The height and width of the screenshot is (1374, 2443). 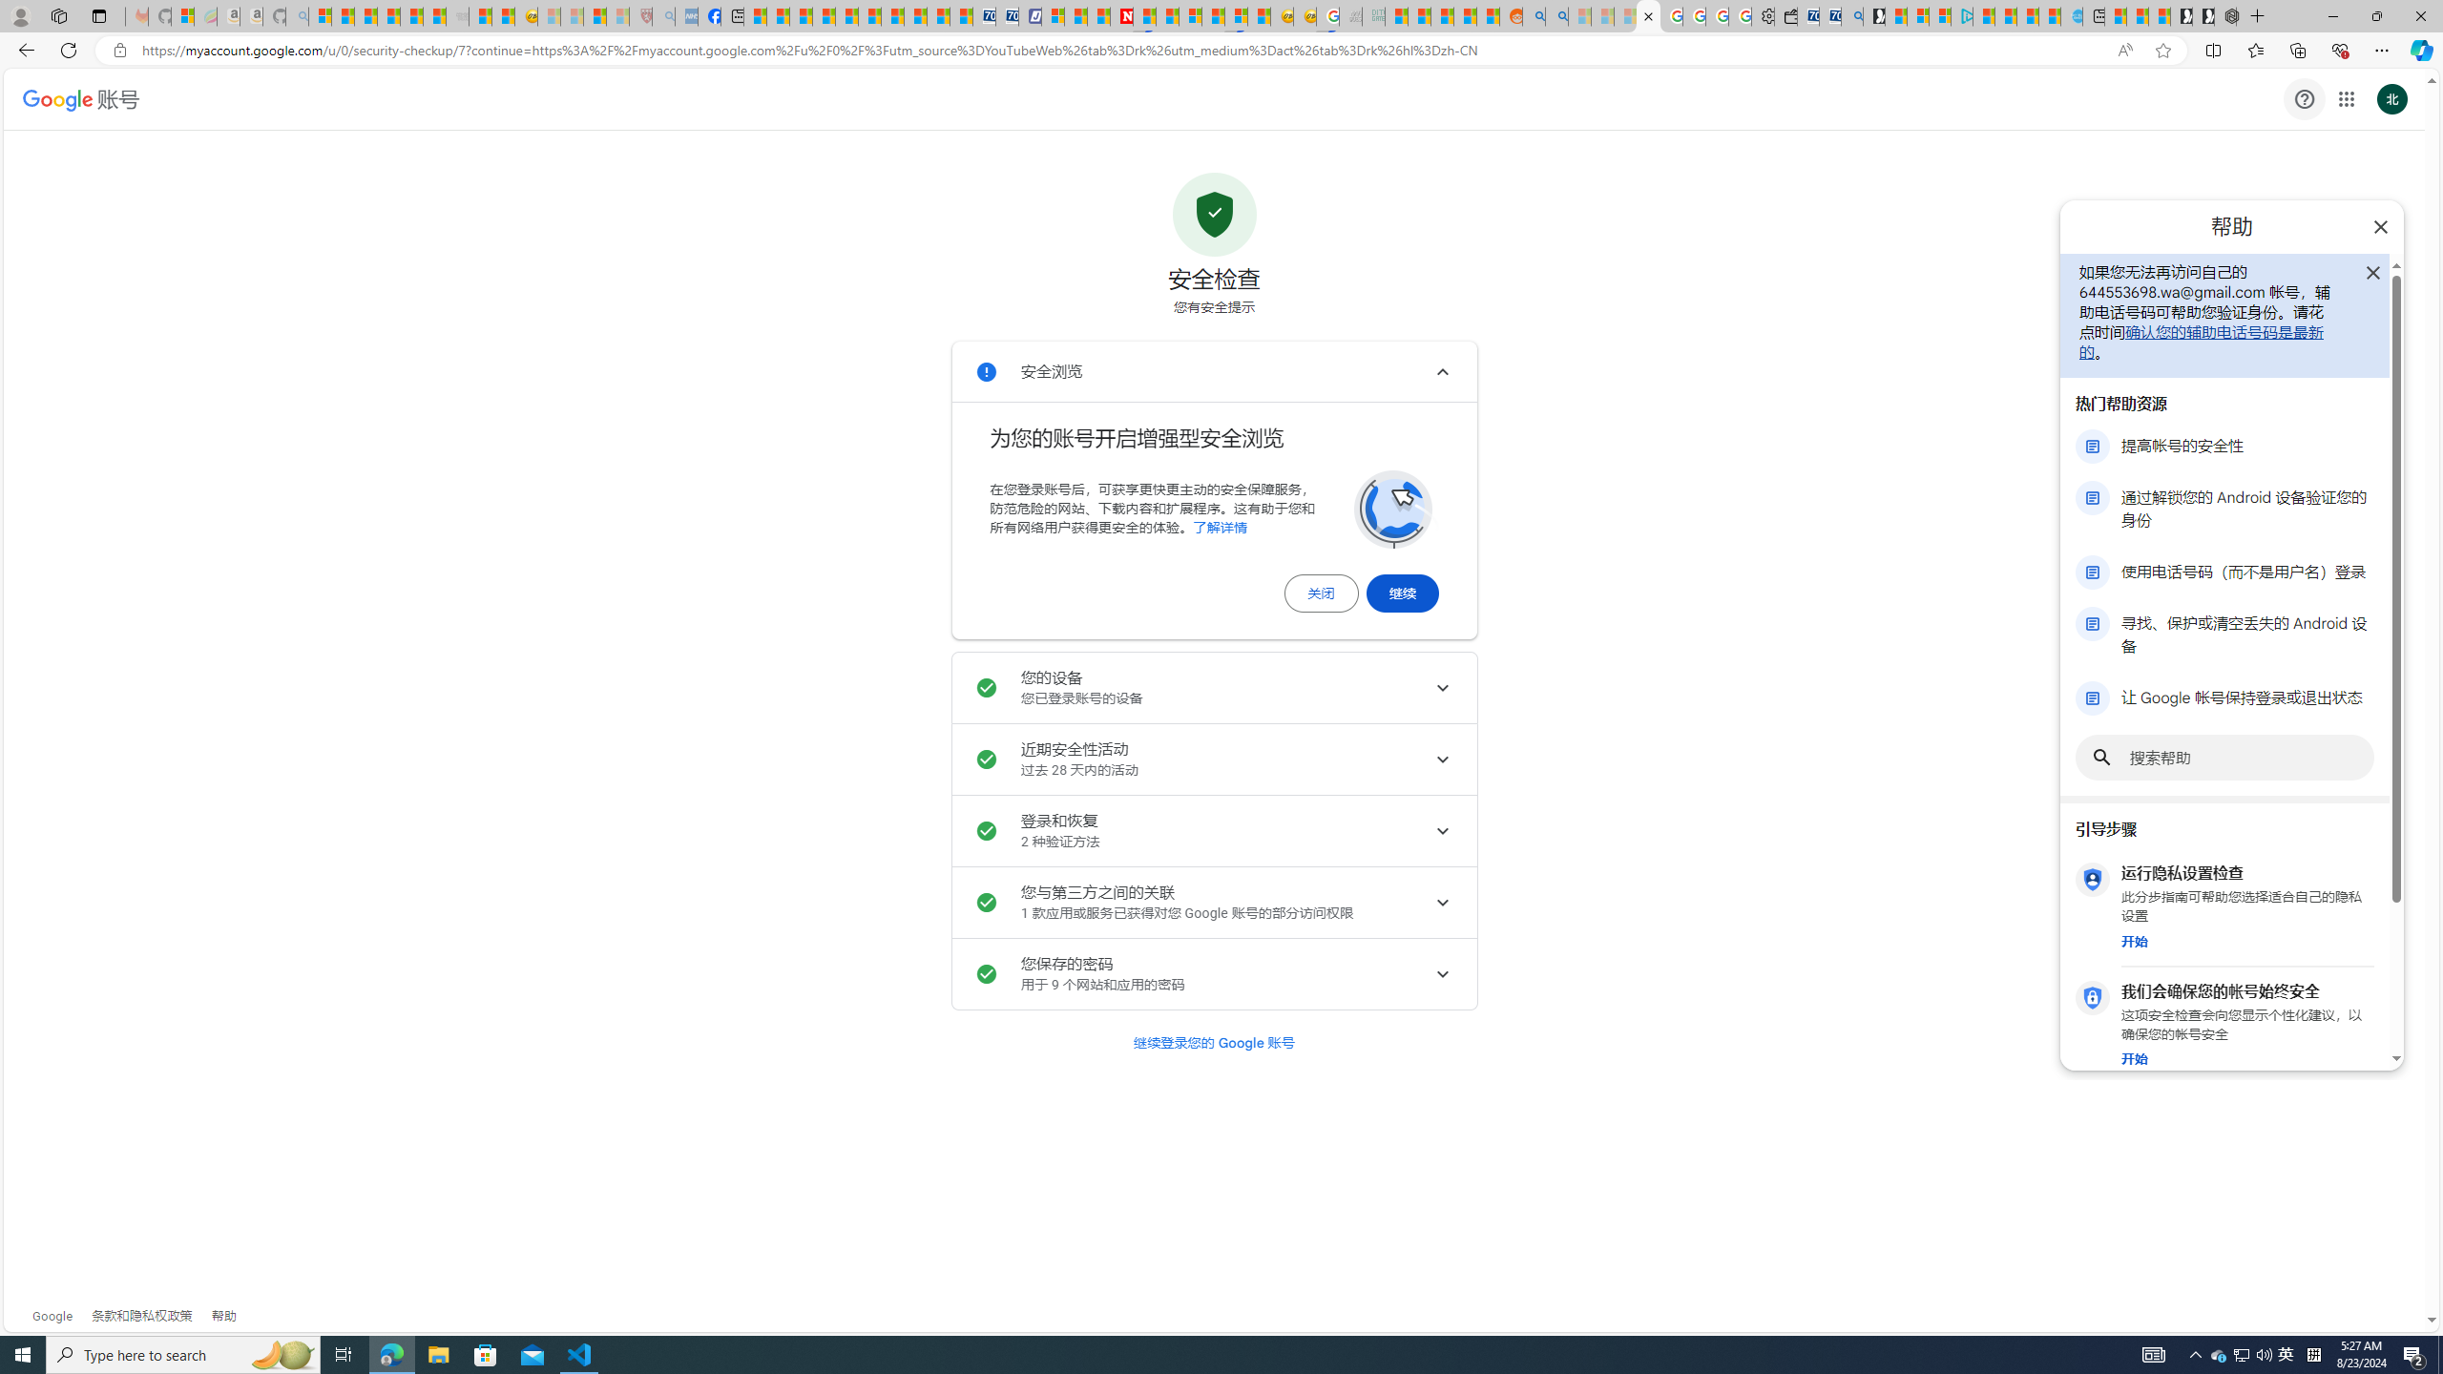 I want to click on Student Loan Update: Forgiveness Program Ends This Month, so click(x=1466, y=16).